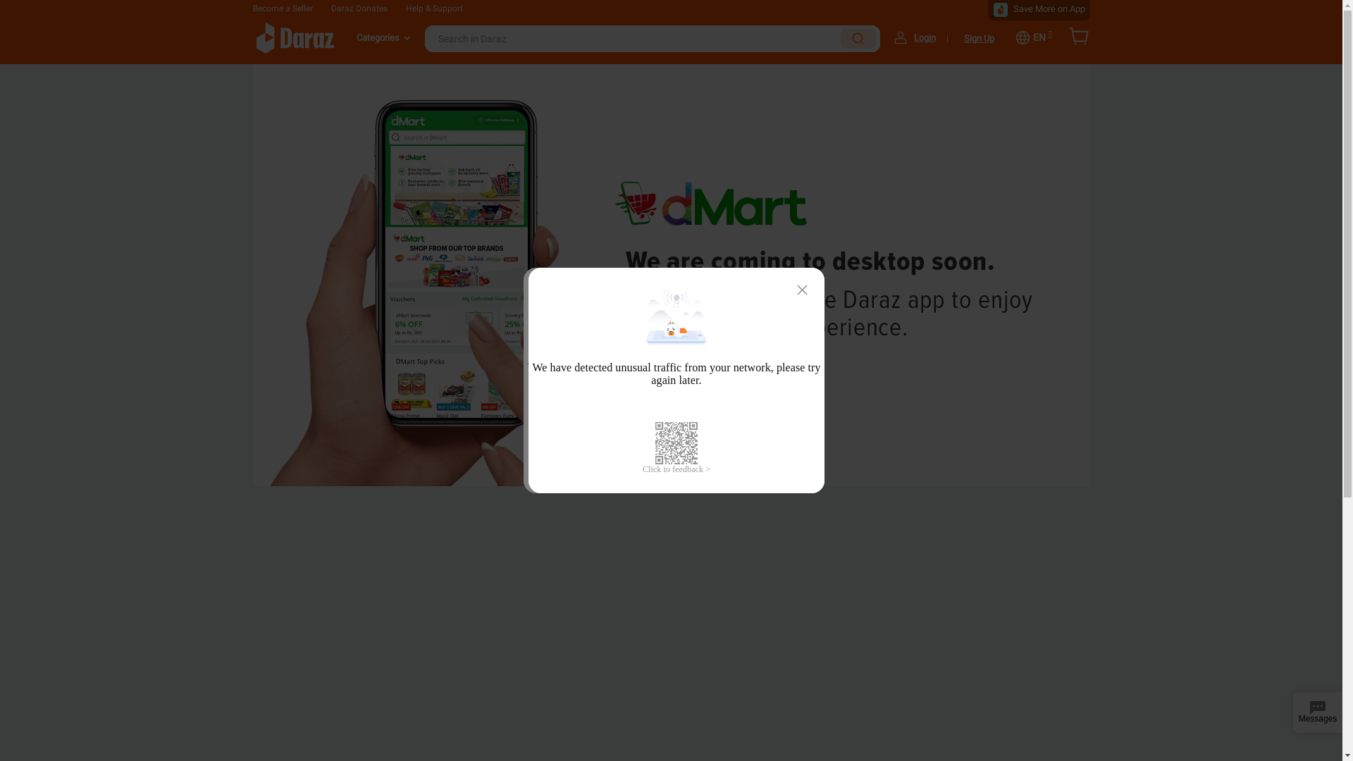  I want to click on Daraz Donates, so click(359, 8).